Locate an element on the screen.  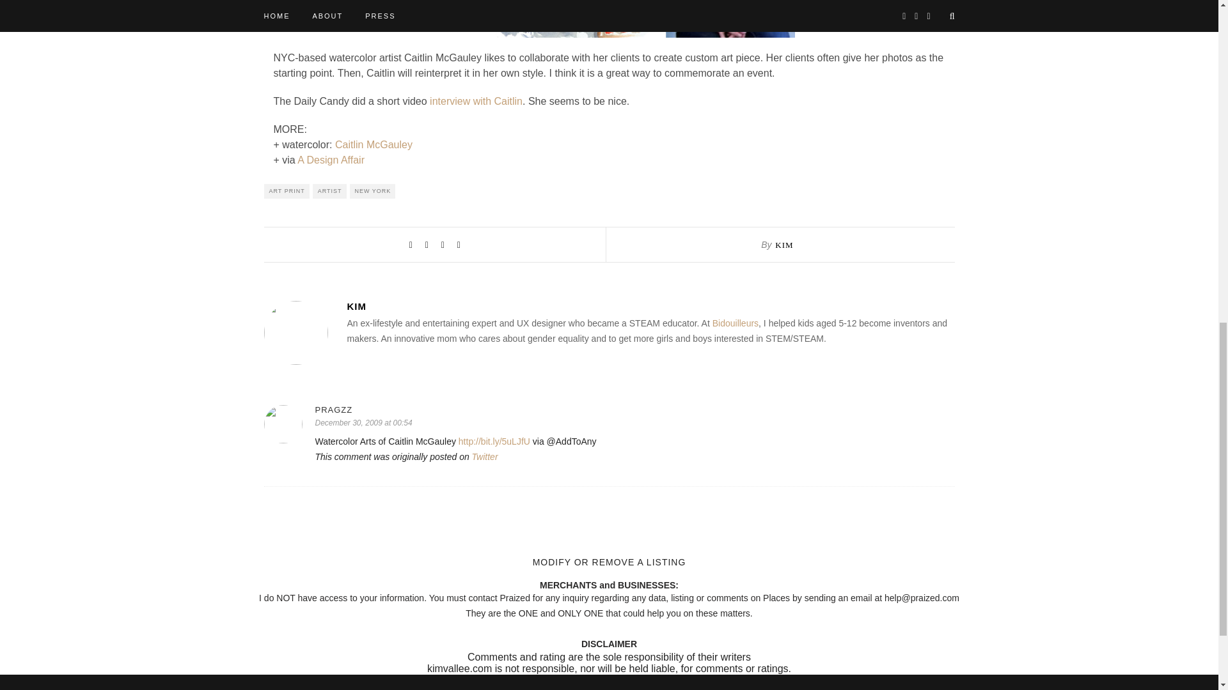
interview with Caitlin is located at coordinates (476, 101).